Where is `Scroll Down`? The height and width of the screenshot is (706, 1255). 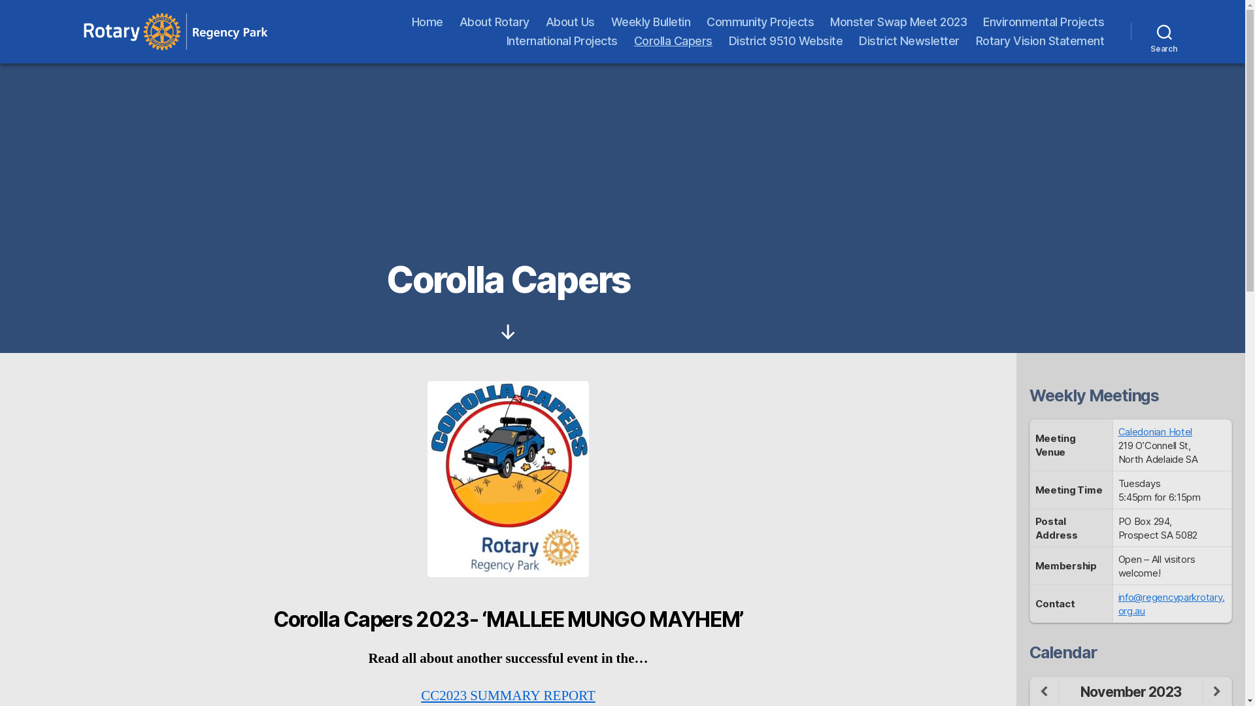 Scroll Down is located at coordinates (509, 332).